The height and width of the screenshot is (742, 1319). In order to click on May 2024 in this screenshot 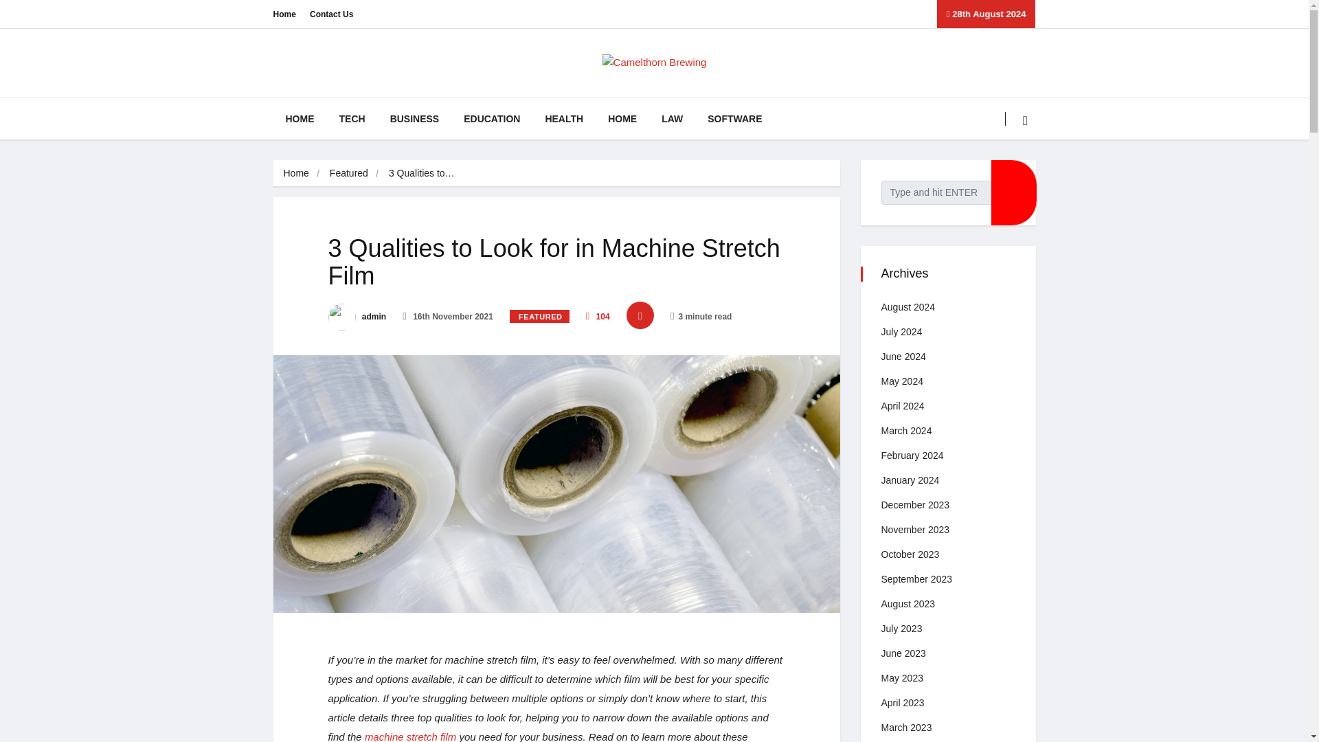, I will do `click(901, 381)`.